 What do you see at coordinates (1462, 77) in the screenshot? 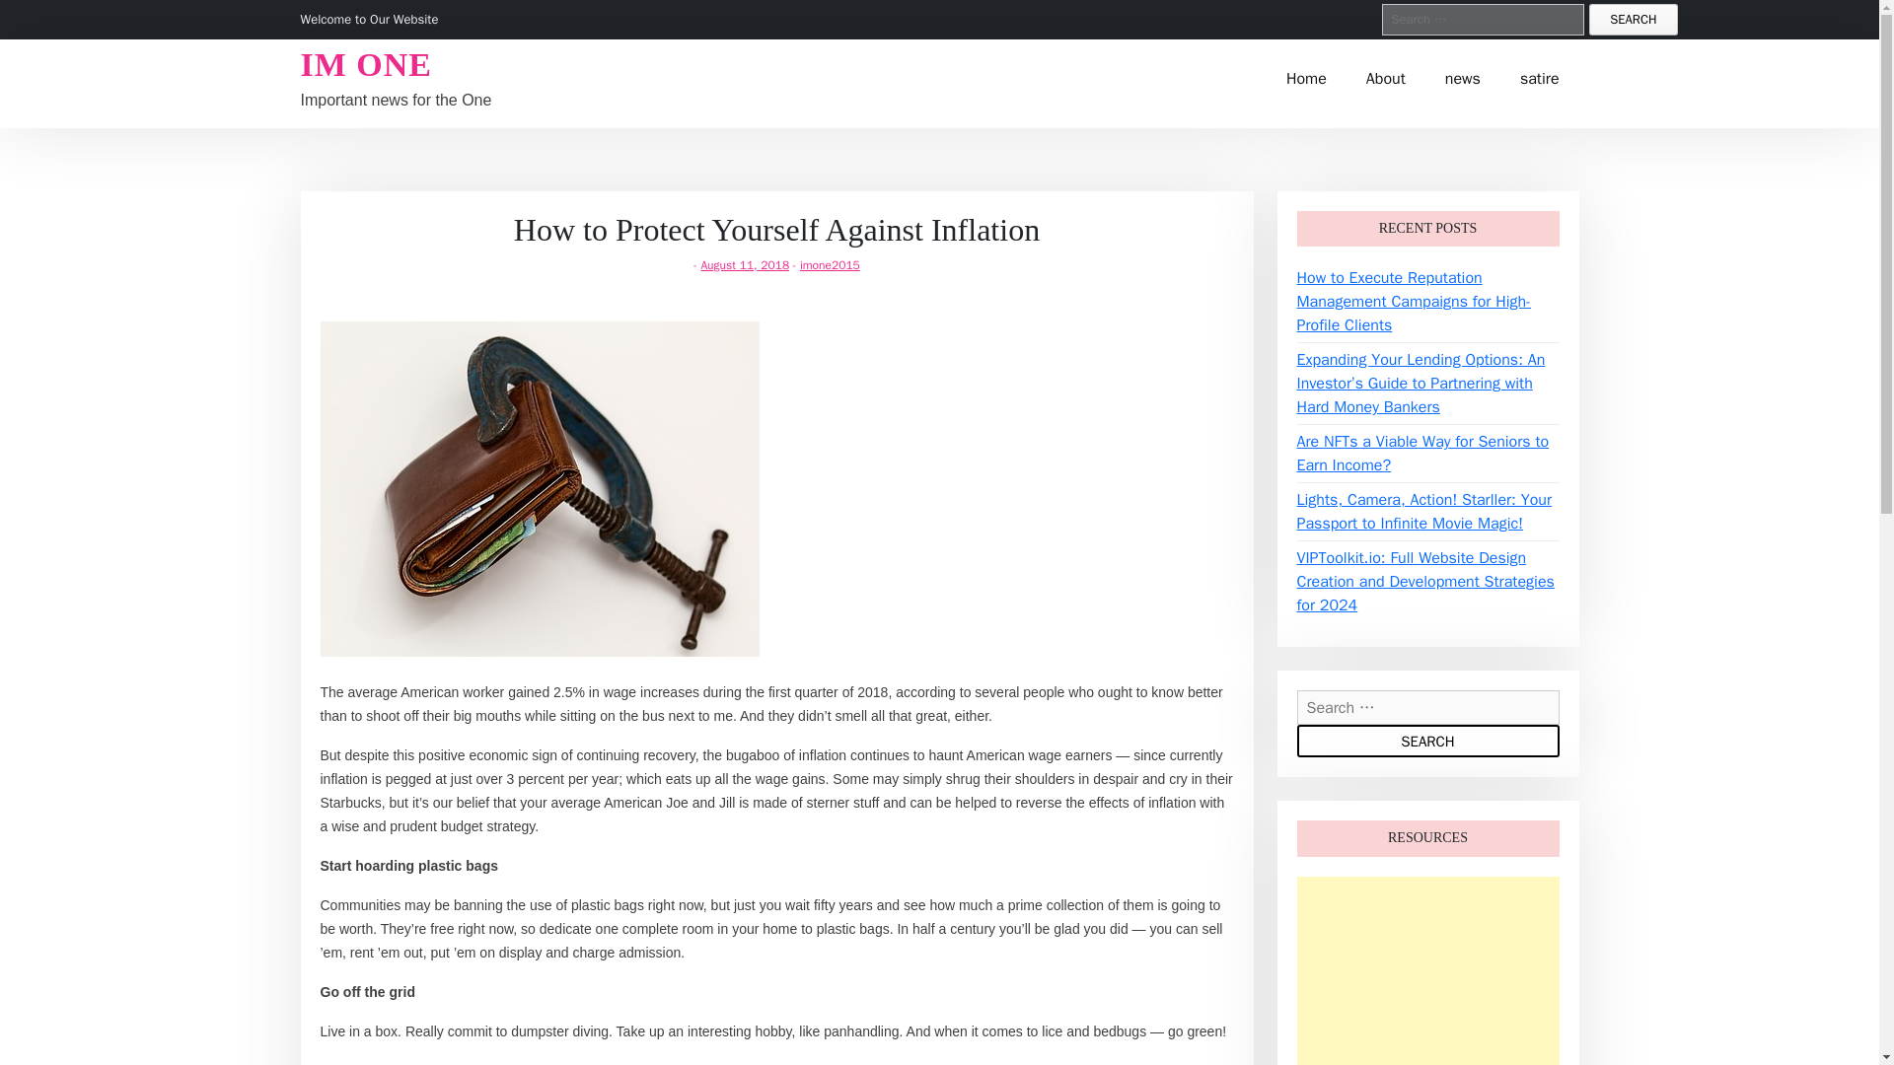
I see `news` at bounding box center [1462, 77].